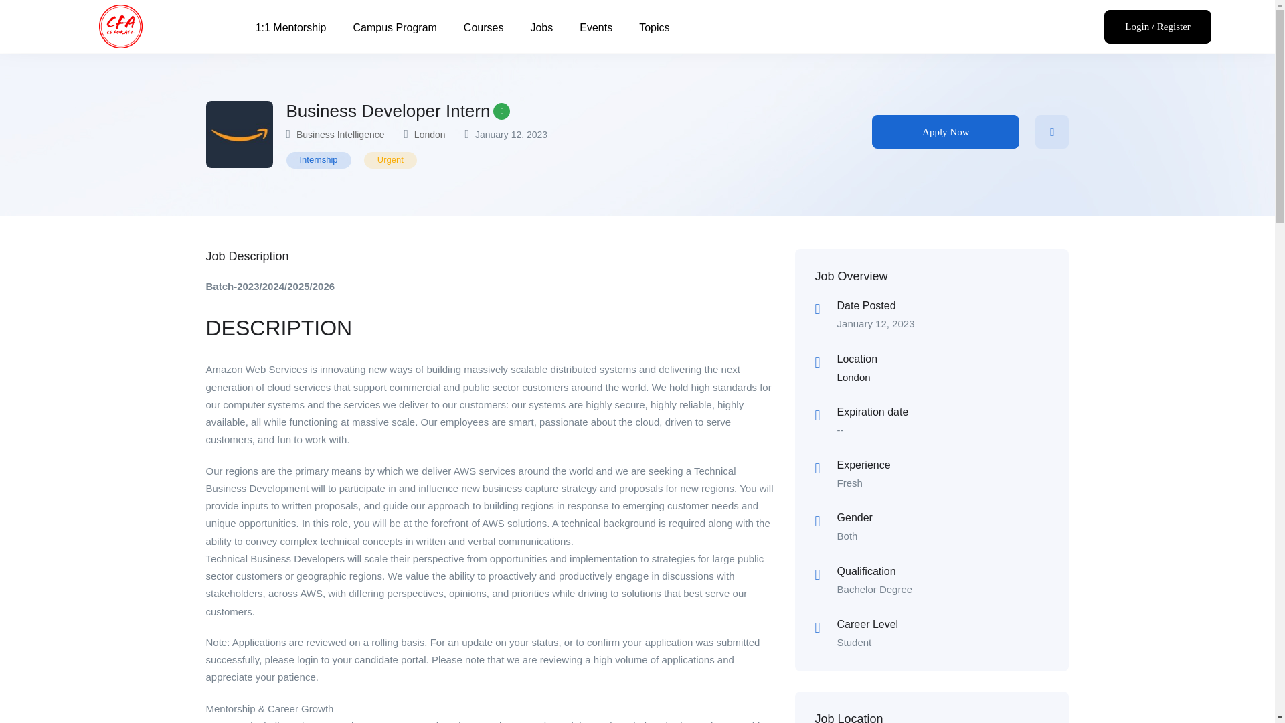  I want to click on Jobs, so click(541, 28).